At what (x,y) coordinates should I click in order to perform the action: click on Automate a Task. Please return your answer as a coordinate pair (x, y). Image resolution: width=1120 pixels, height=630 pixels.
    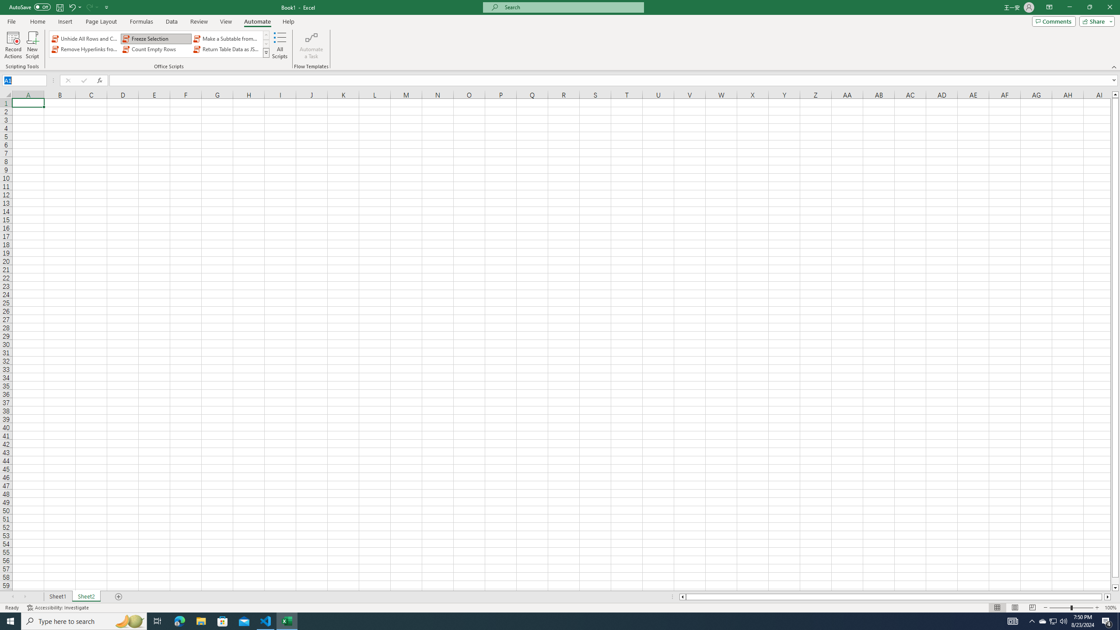
    Looking at the image, I should click on (311, 45).